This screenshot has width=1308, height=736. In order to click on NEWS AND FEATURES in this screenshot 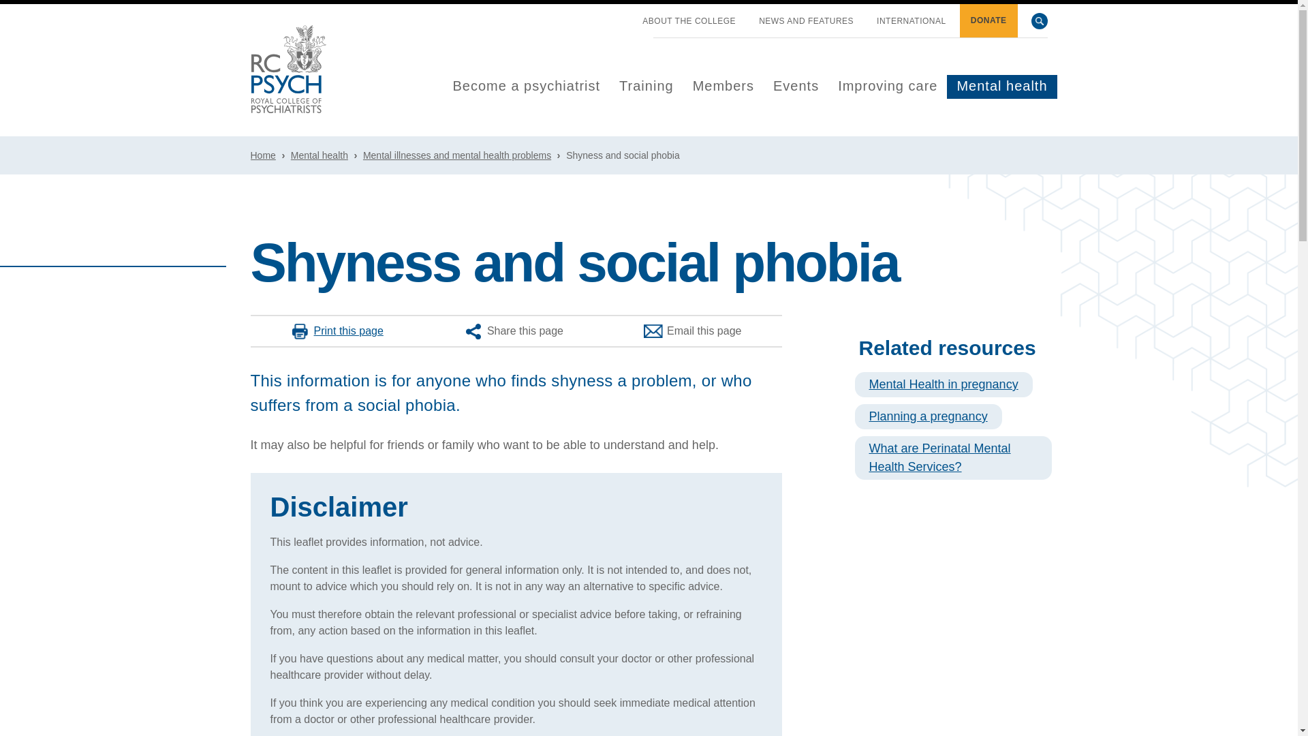, I will do `click(806, 21)`.